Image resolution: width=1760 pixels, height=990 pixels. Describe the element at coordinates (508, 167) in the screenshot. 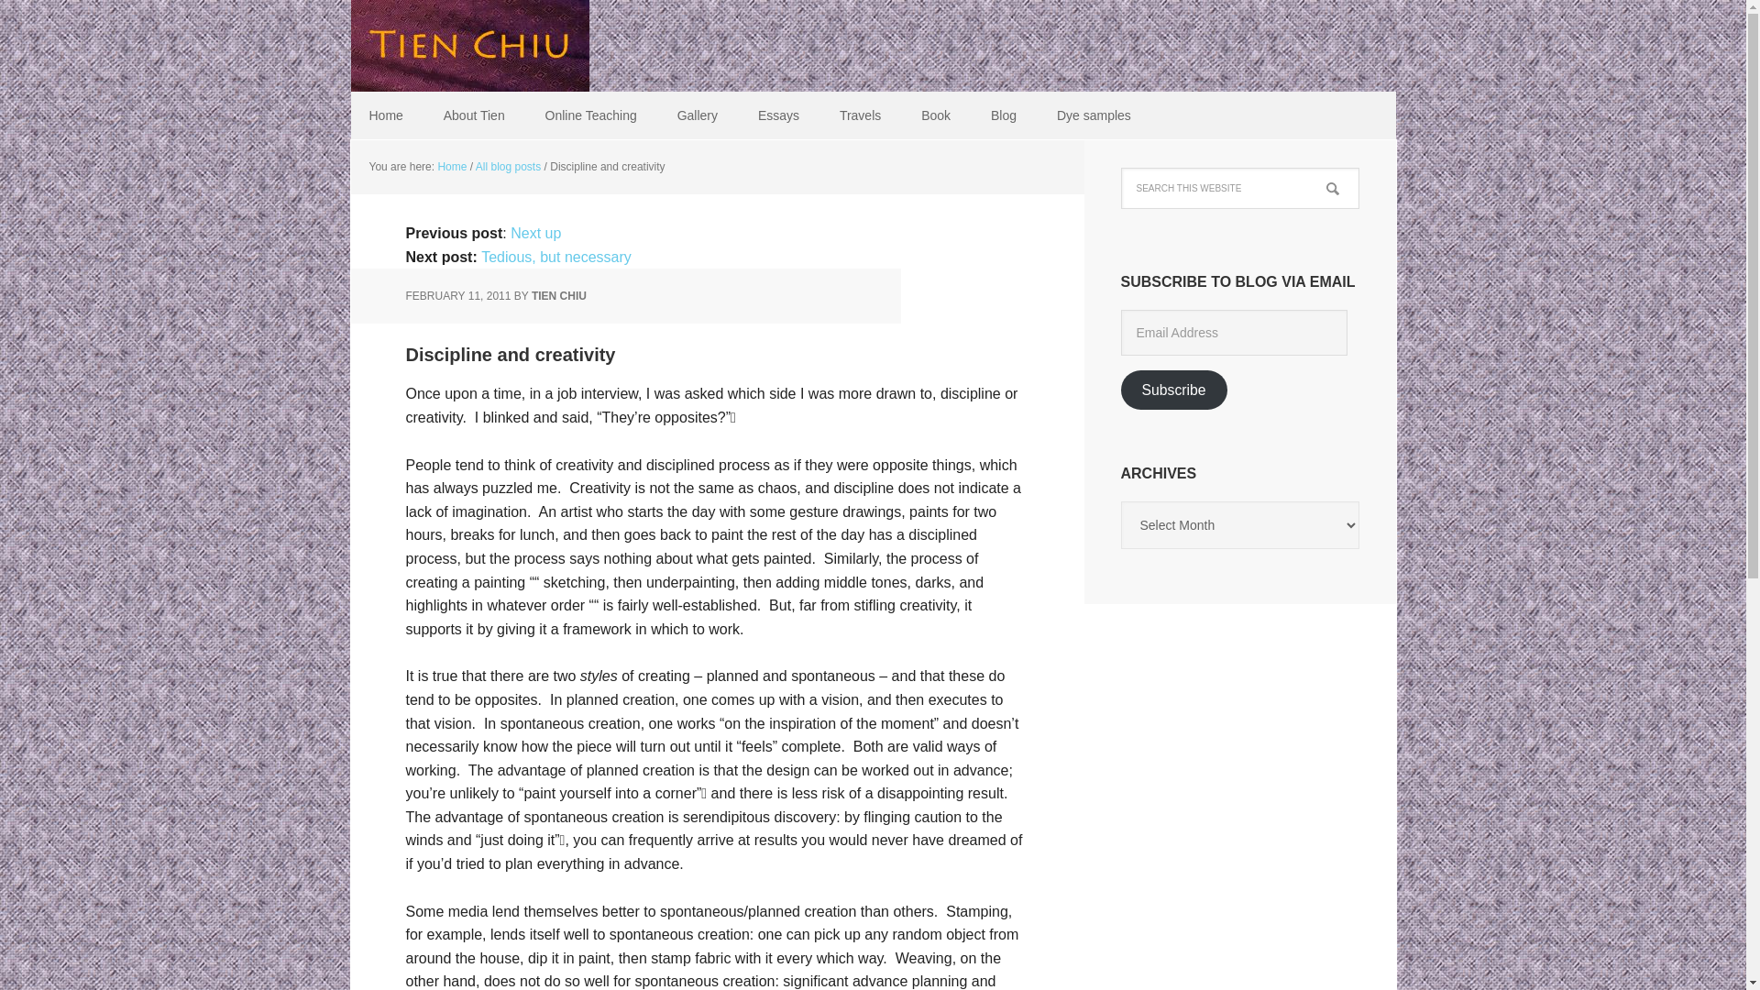

I see `All blog posts` at that location.